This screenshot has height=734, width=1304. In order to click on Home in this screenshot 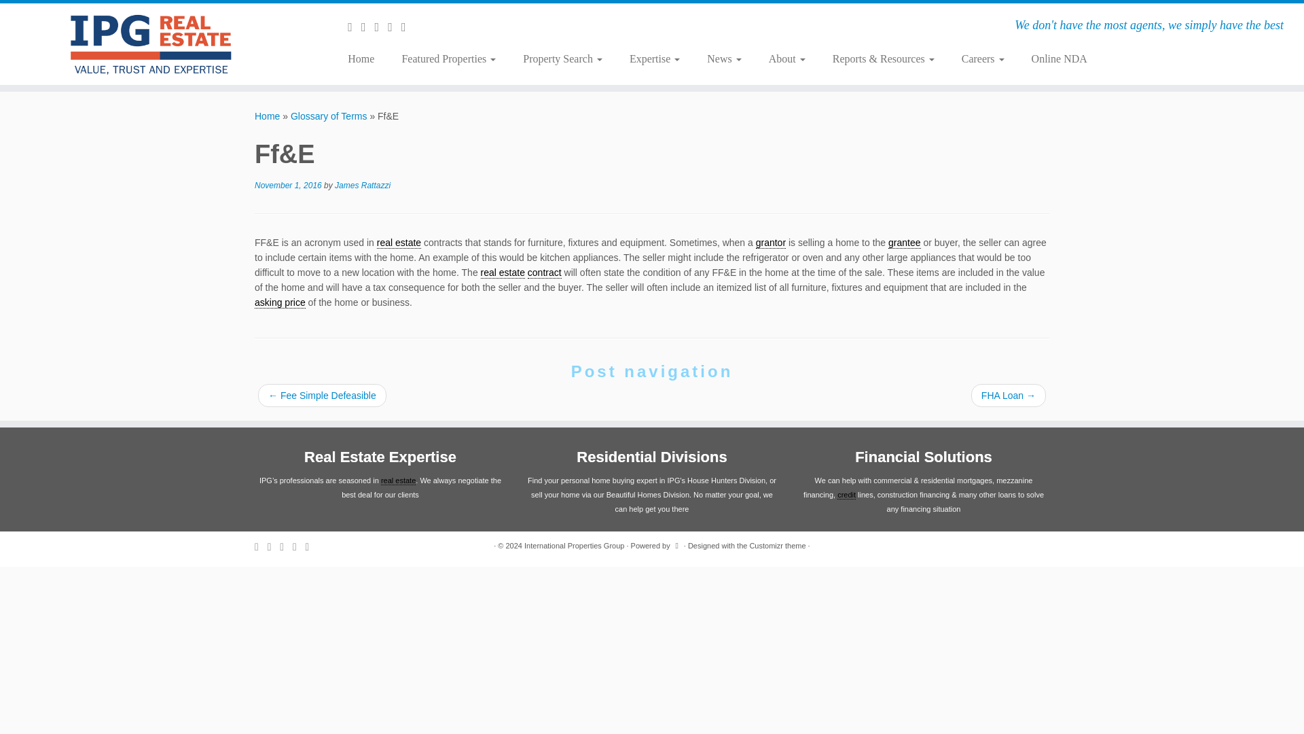, I will do `click(365, 58)`.